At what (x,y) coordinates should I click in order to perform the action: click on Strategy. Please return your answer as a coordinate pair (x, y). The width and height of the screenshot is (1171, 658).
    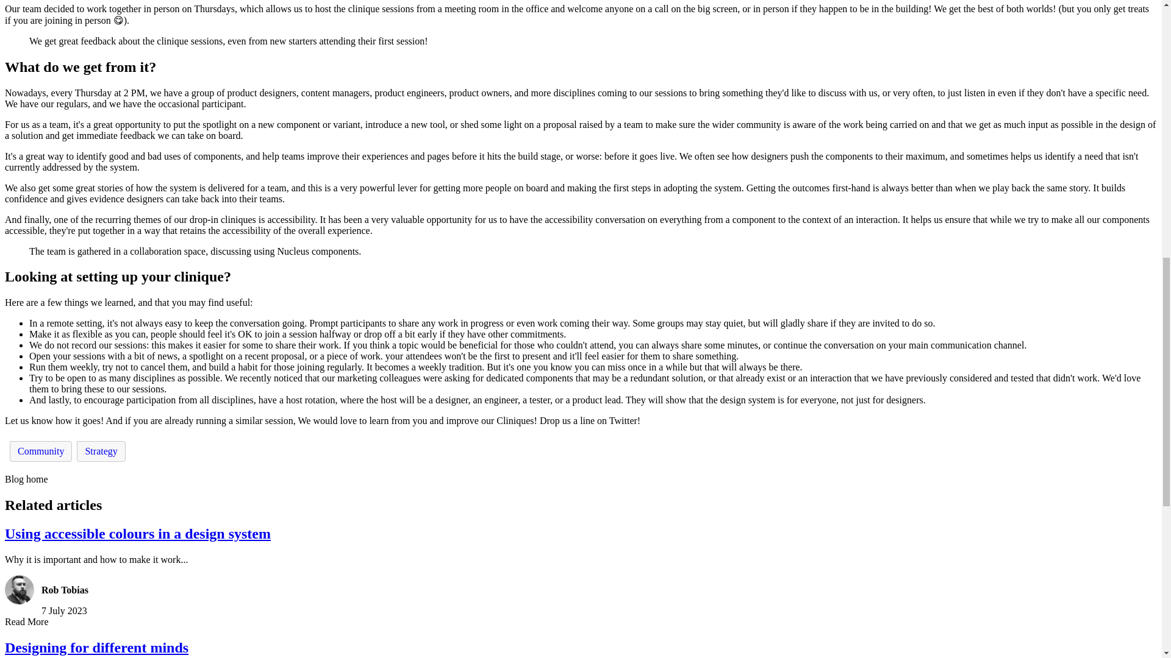
    Looking at the image, I should click on (101, 451).